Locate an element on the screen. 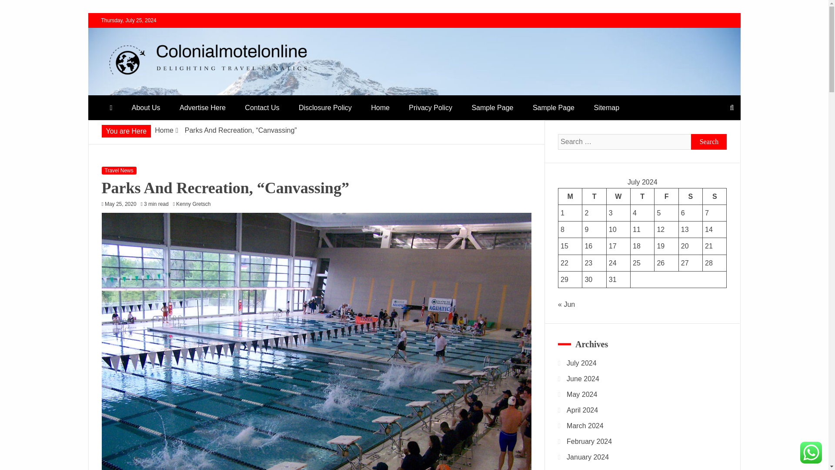 This screenshot has height=470, width=835. Privacy Policy is located at coordinates (430, 107).